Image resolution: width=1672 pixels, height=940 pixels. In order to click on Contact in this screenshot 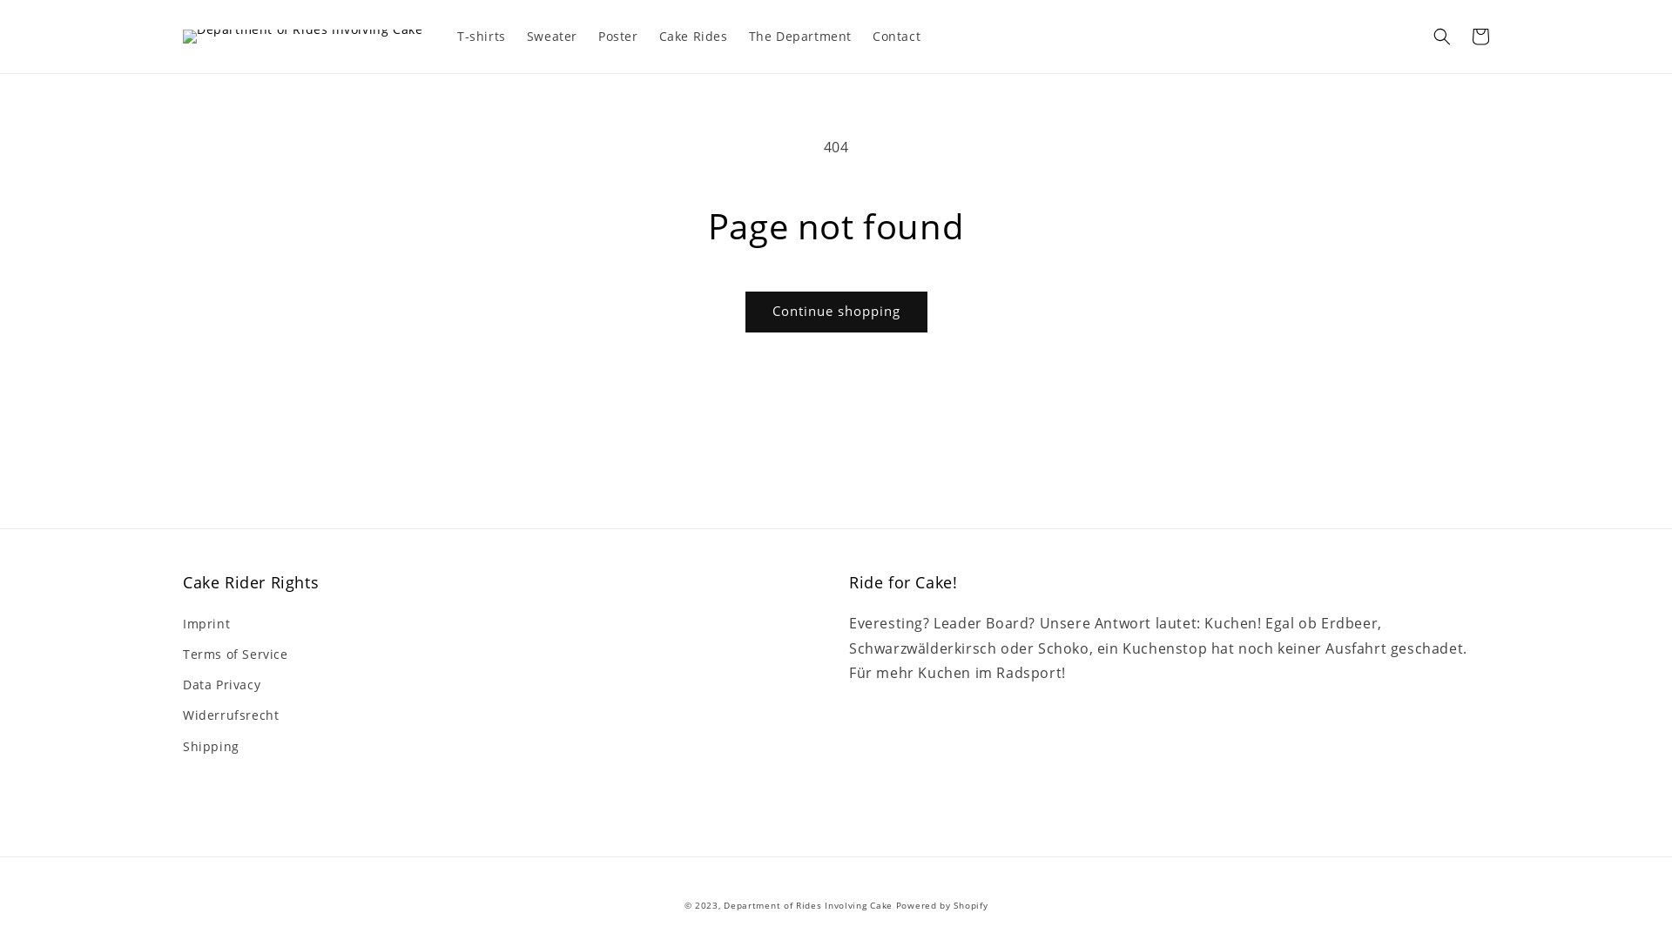, I will do `click(897, 37)`.